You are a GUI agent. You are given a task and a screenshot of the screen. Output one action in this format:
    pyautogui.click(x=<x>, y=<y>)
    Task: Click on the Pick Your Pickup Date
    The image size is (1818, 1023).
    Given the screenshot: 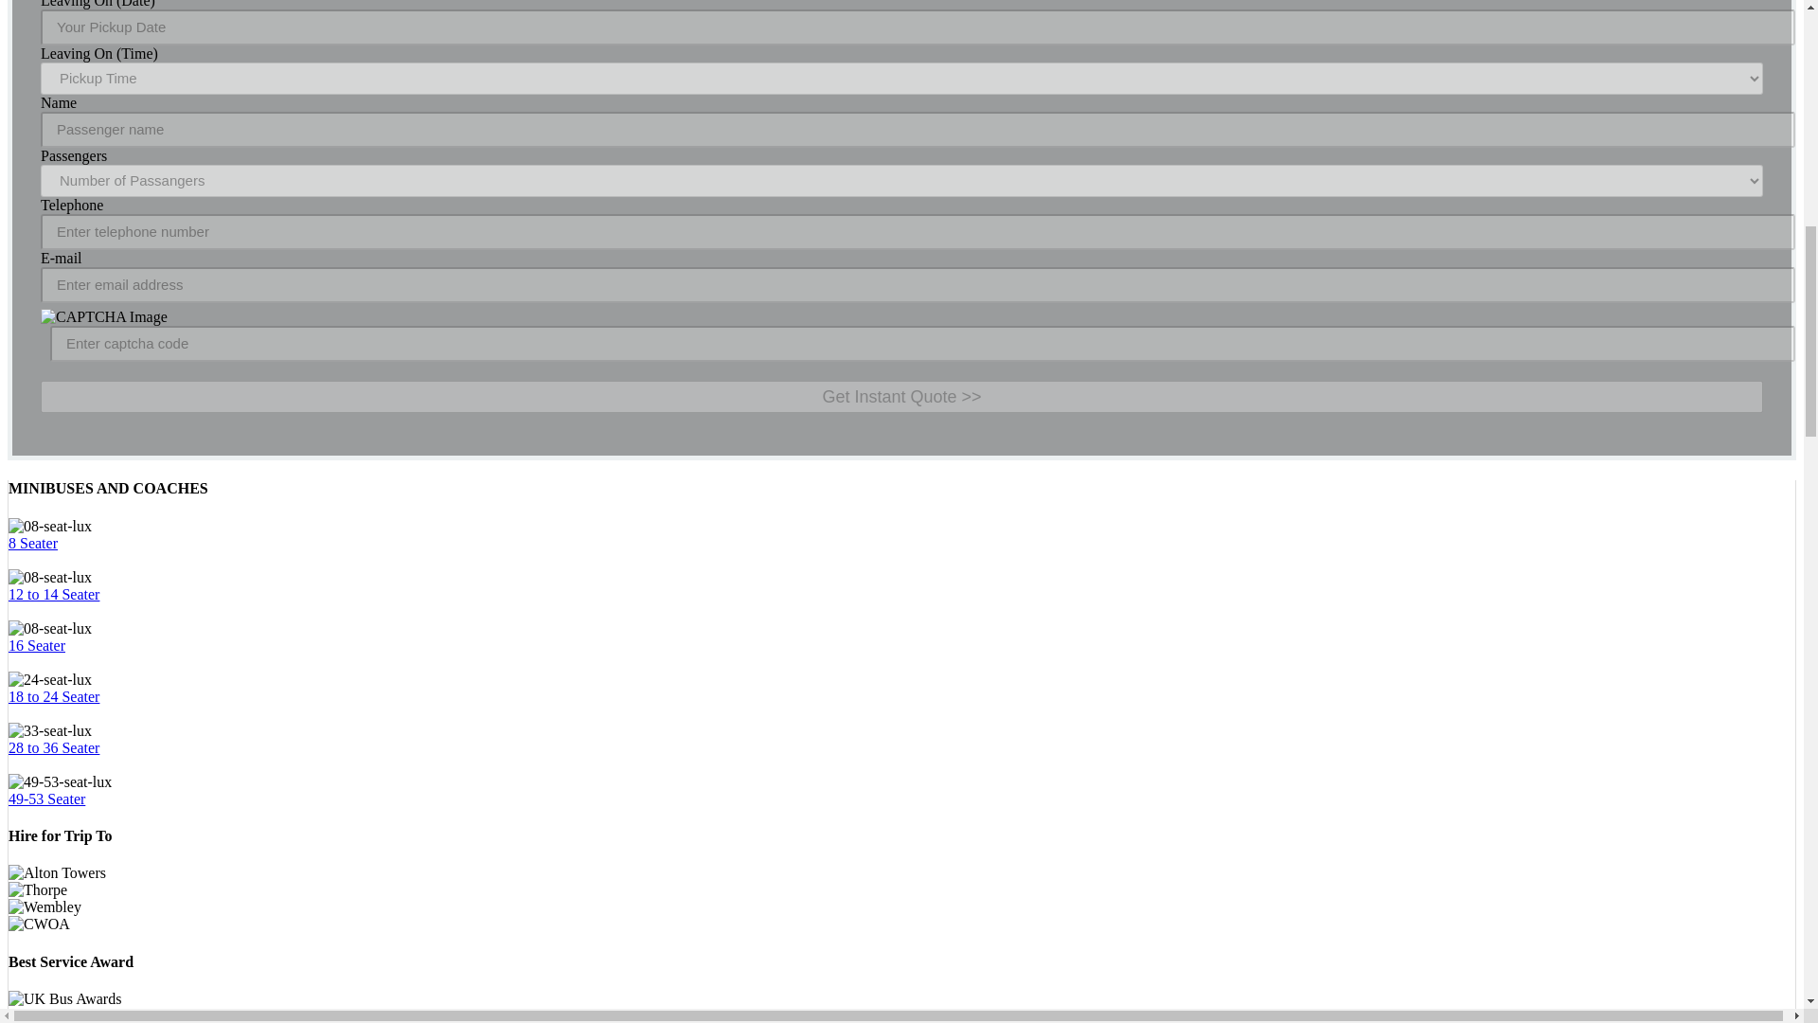 What is the action you would take?
    pyautogui.click(x=918, y=27)
    